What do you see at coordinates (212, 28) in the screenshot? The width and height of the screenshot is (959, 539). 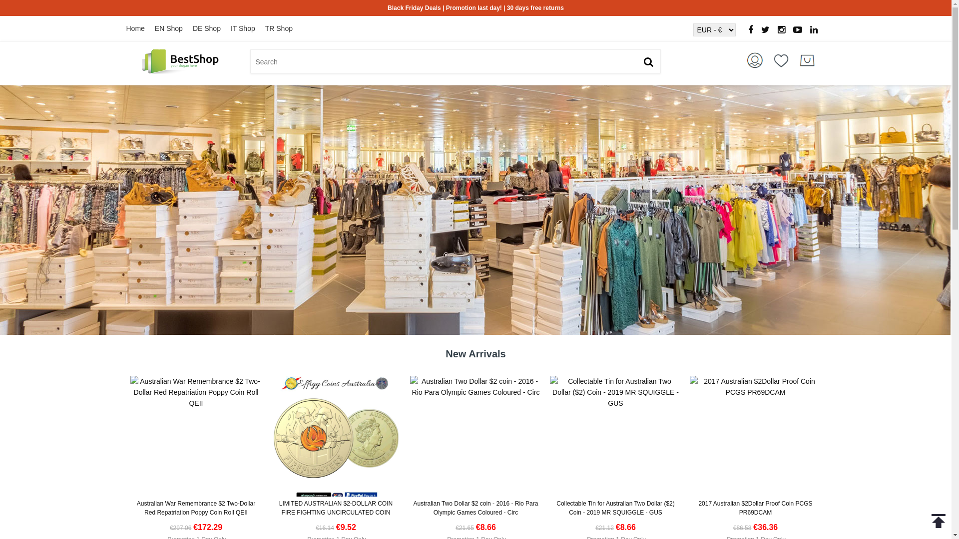 I see `DE Shop` at bounding box center [212, 28].